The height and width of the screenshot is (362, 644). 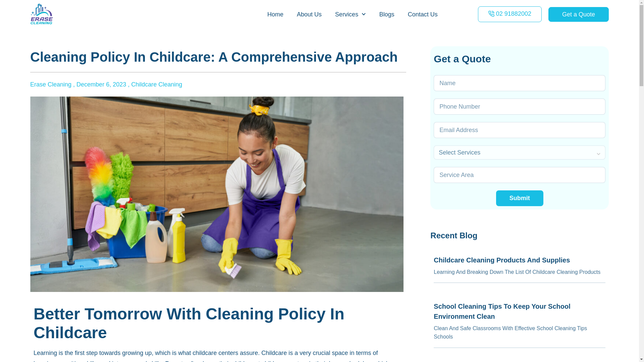 What do you see at coordinates (275, 14) in the screenshot?
I see `Your Ultimate Cleaning Partner In Sydney` at bounding box center [275, 14].